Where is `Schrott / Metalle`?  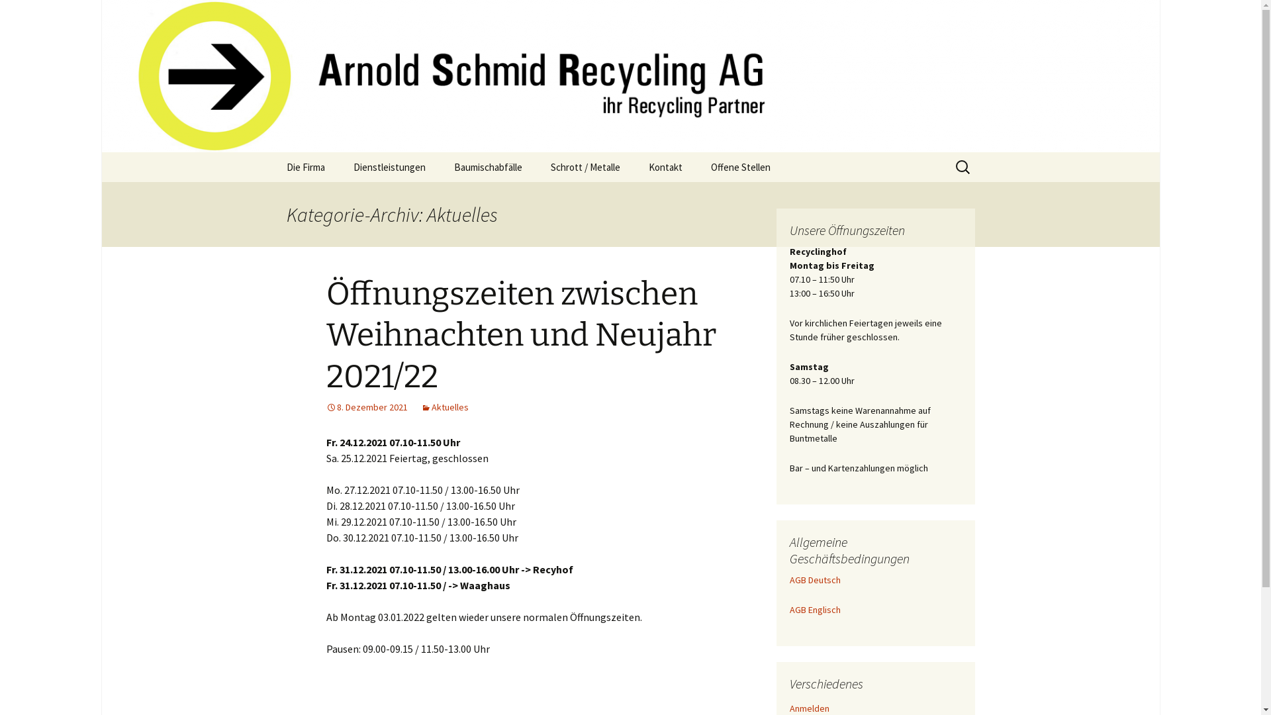
Schrott / Metalle is located at coordinates (585, 167).